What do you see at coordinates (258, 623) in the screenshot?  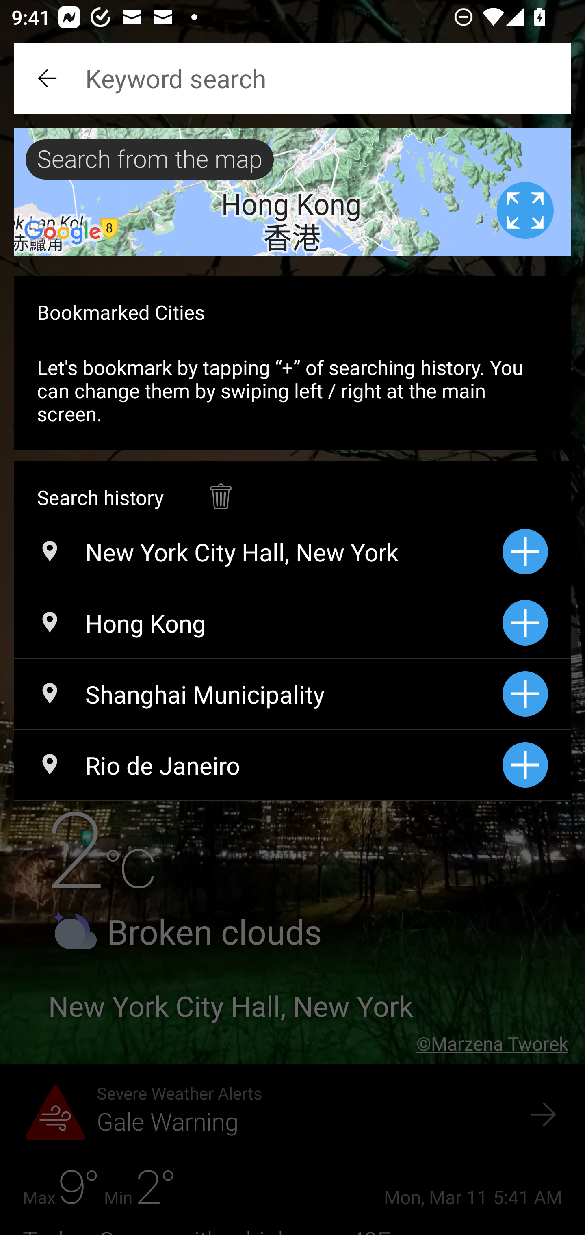 I see ` Hong Kong` at bounding box center [258, 623].